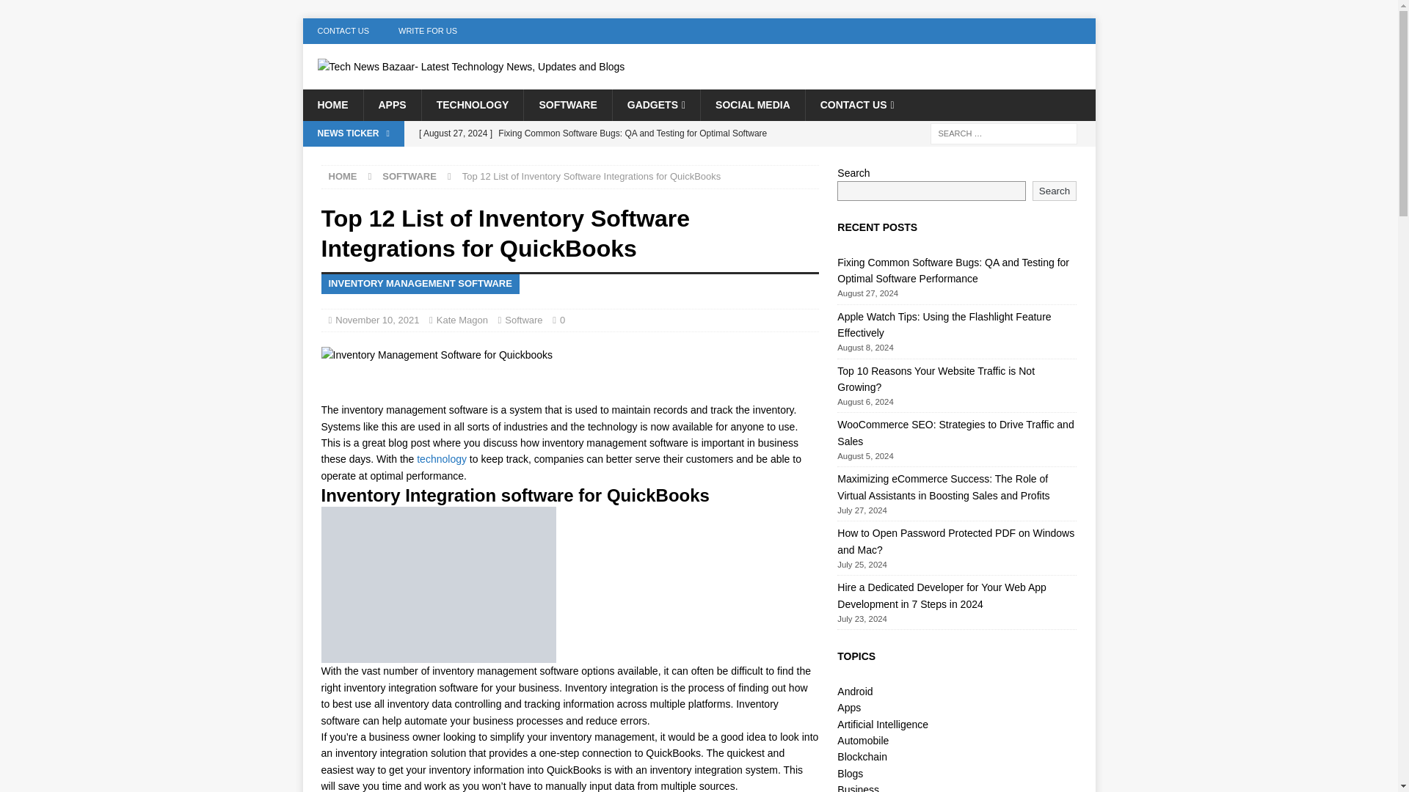 This screenshot has height=792, width=1409. Describe the element at coordinates (473, 105) in the screenshot. I see `TECHNOLOGY` at that location.